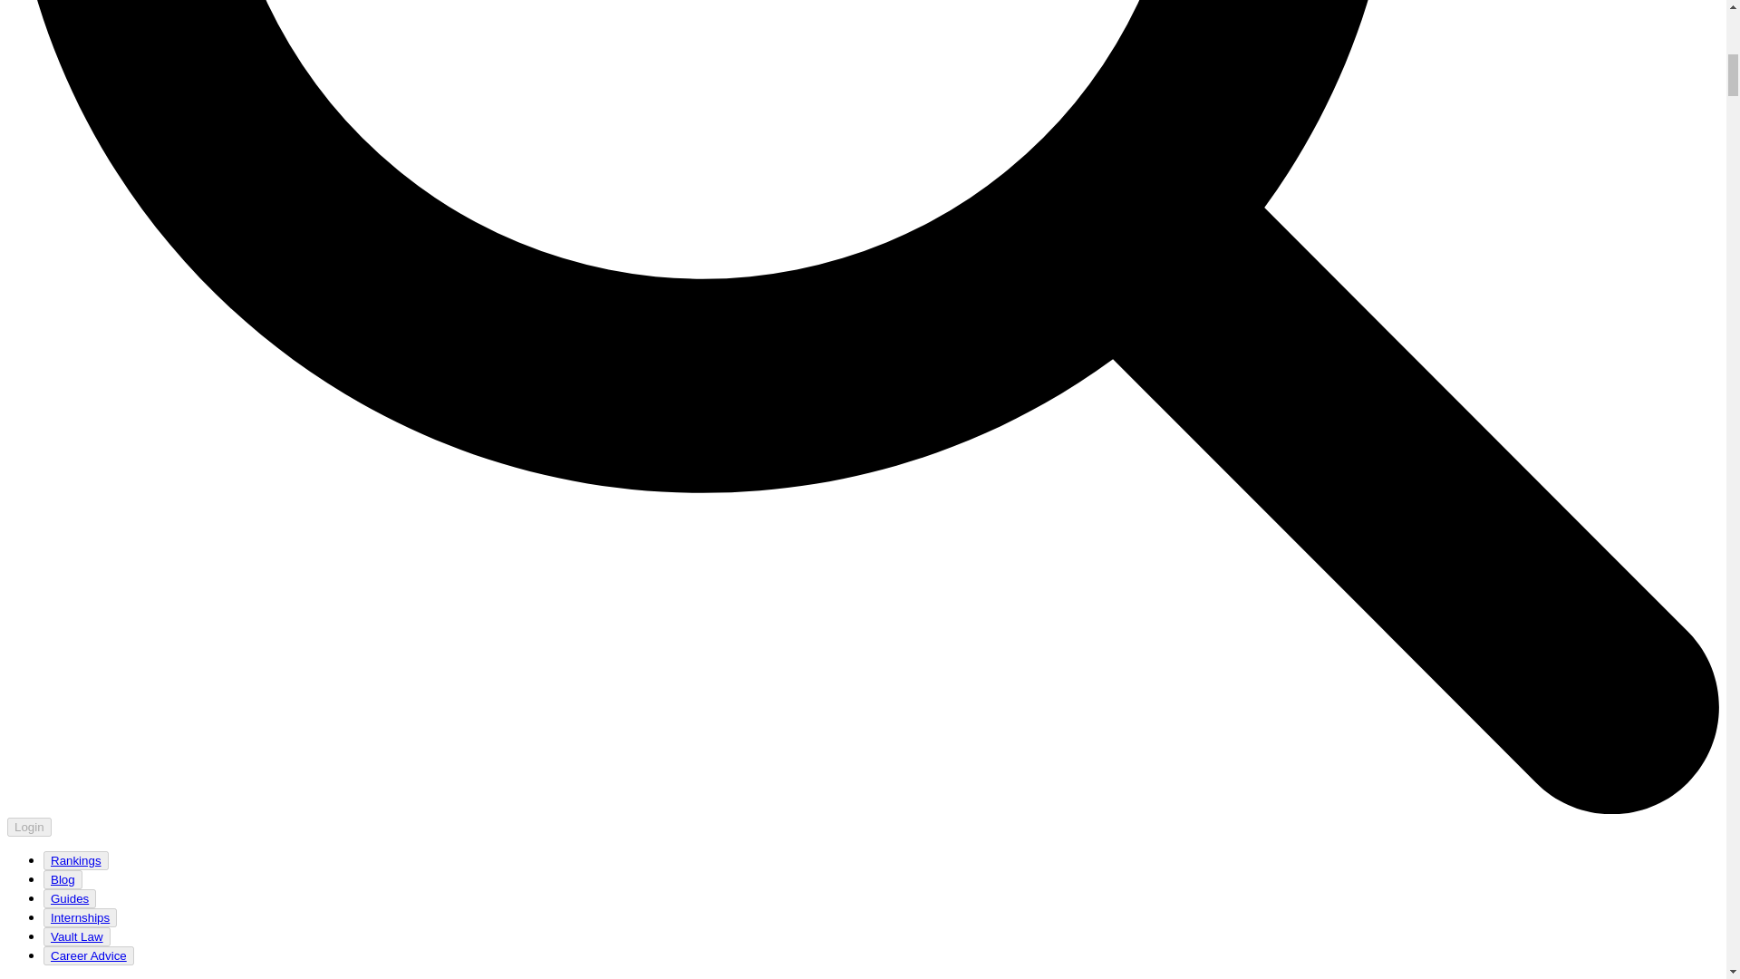 The width and height of the screenshot is (1740, 979). What do you see at coordinates (62, 879) in the screenshot?
I see `Blog` at bounding box center [62, 879].